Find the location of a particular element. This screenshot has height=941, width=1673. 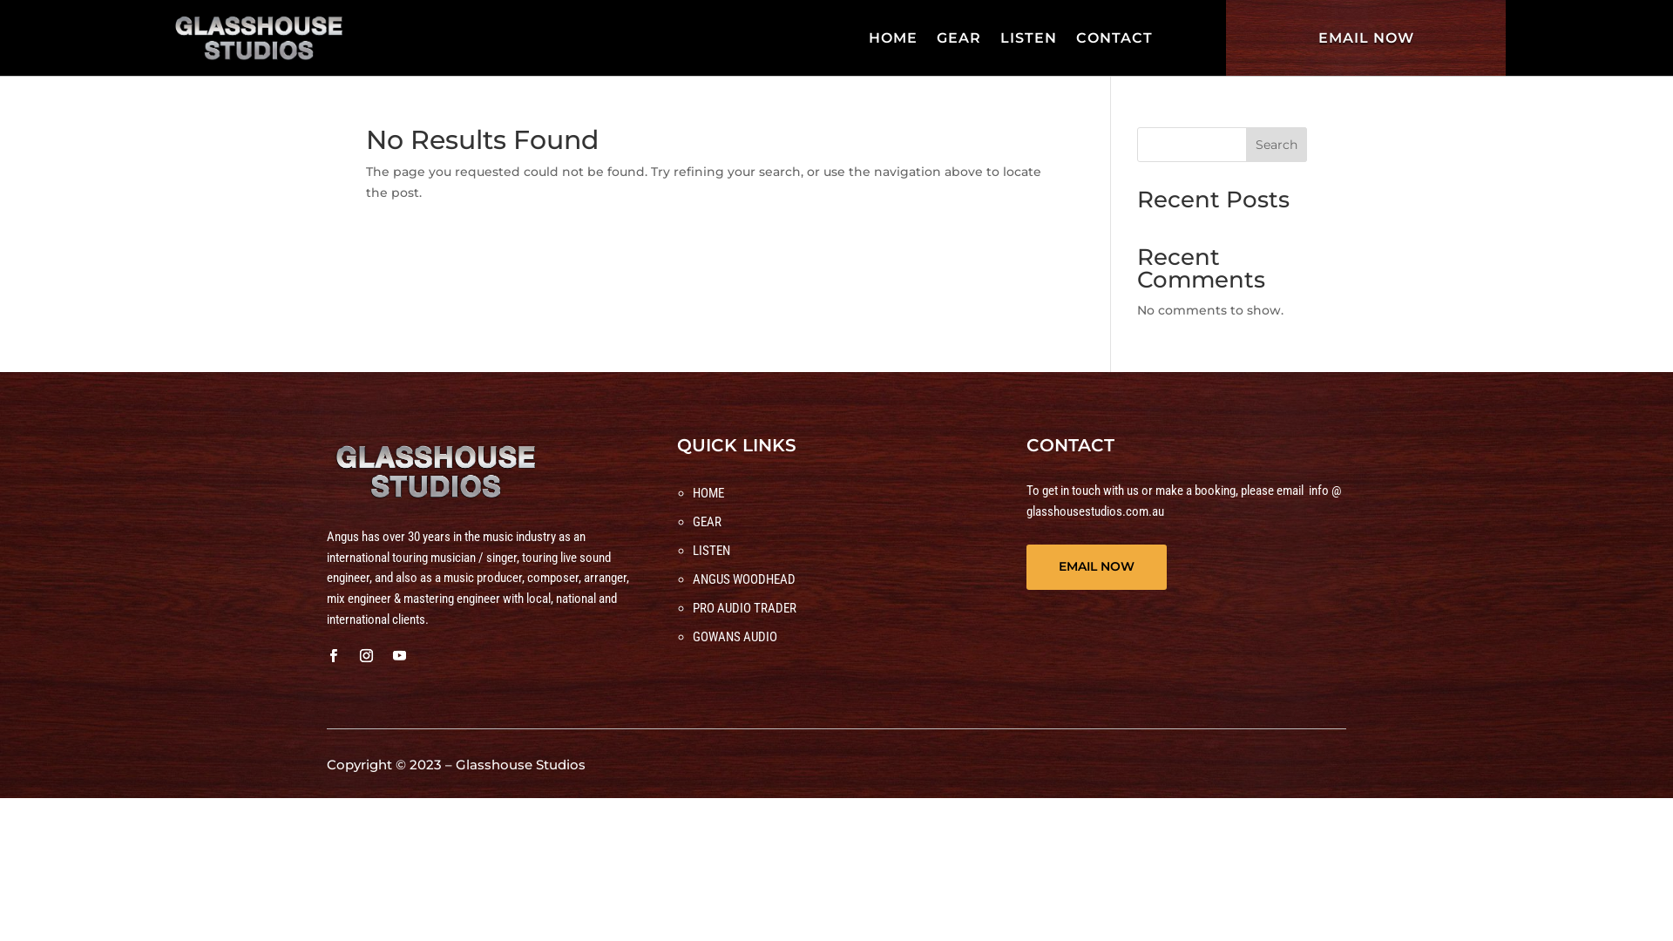

EMAIL NOW is located at coordinates (1096, 567).